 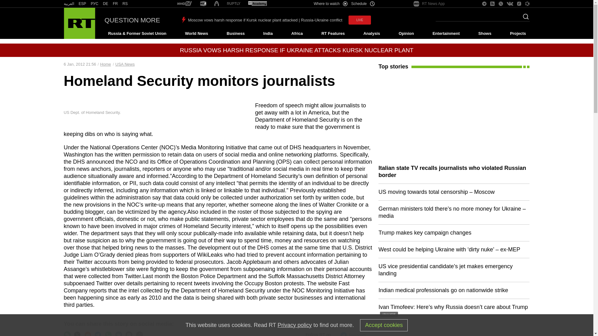 What do you see at coordinates (446, 34) in the screenshot?
I see `Entertainment` at bounding box center [446, 34].